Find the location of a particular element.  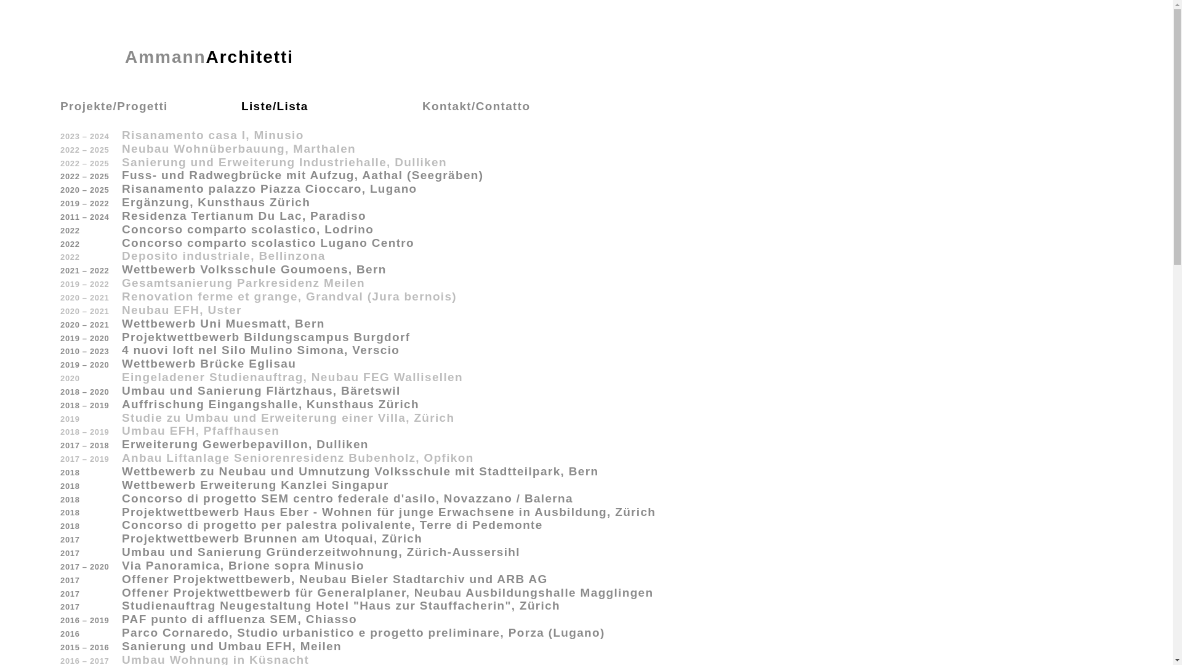

Projekte/Progetti is located at coordinates (151, 107).